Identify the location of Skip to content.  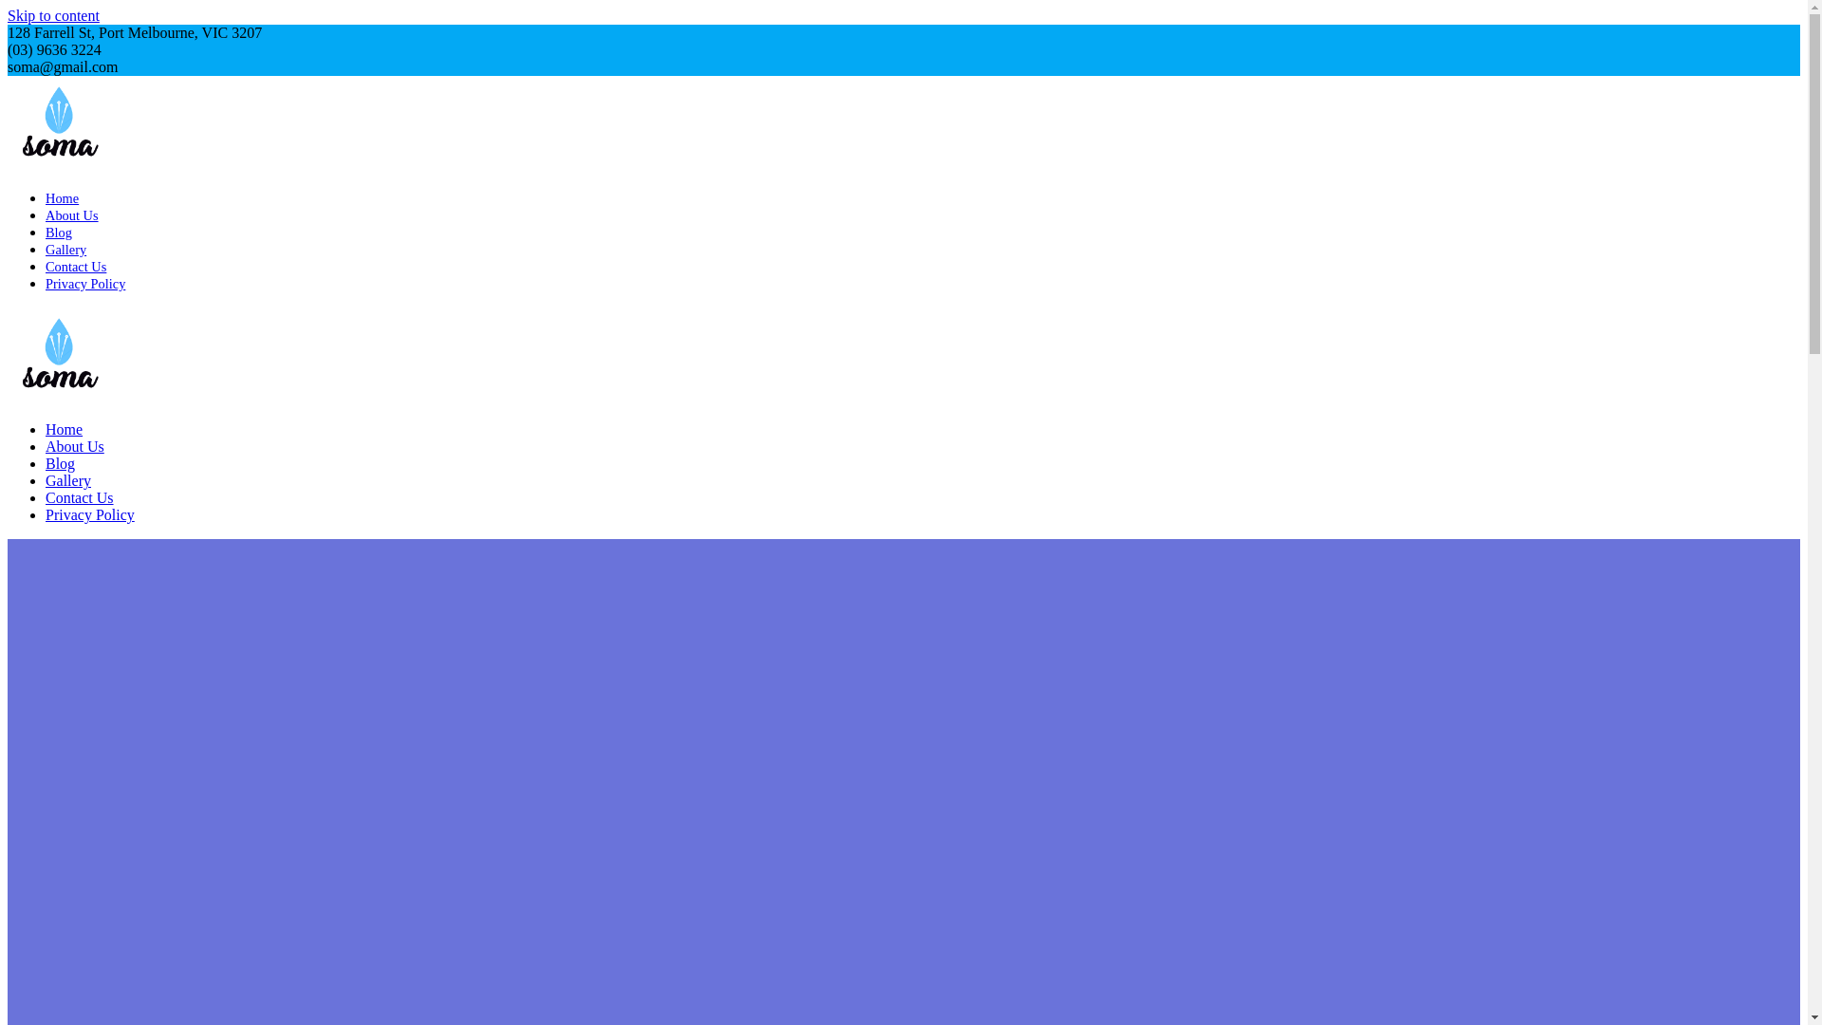
(53, 15).